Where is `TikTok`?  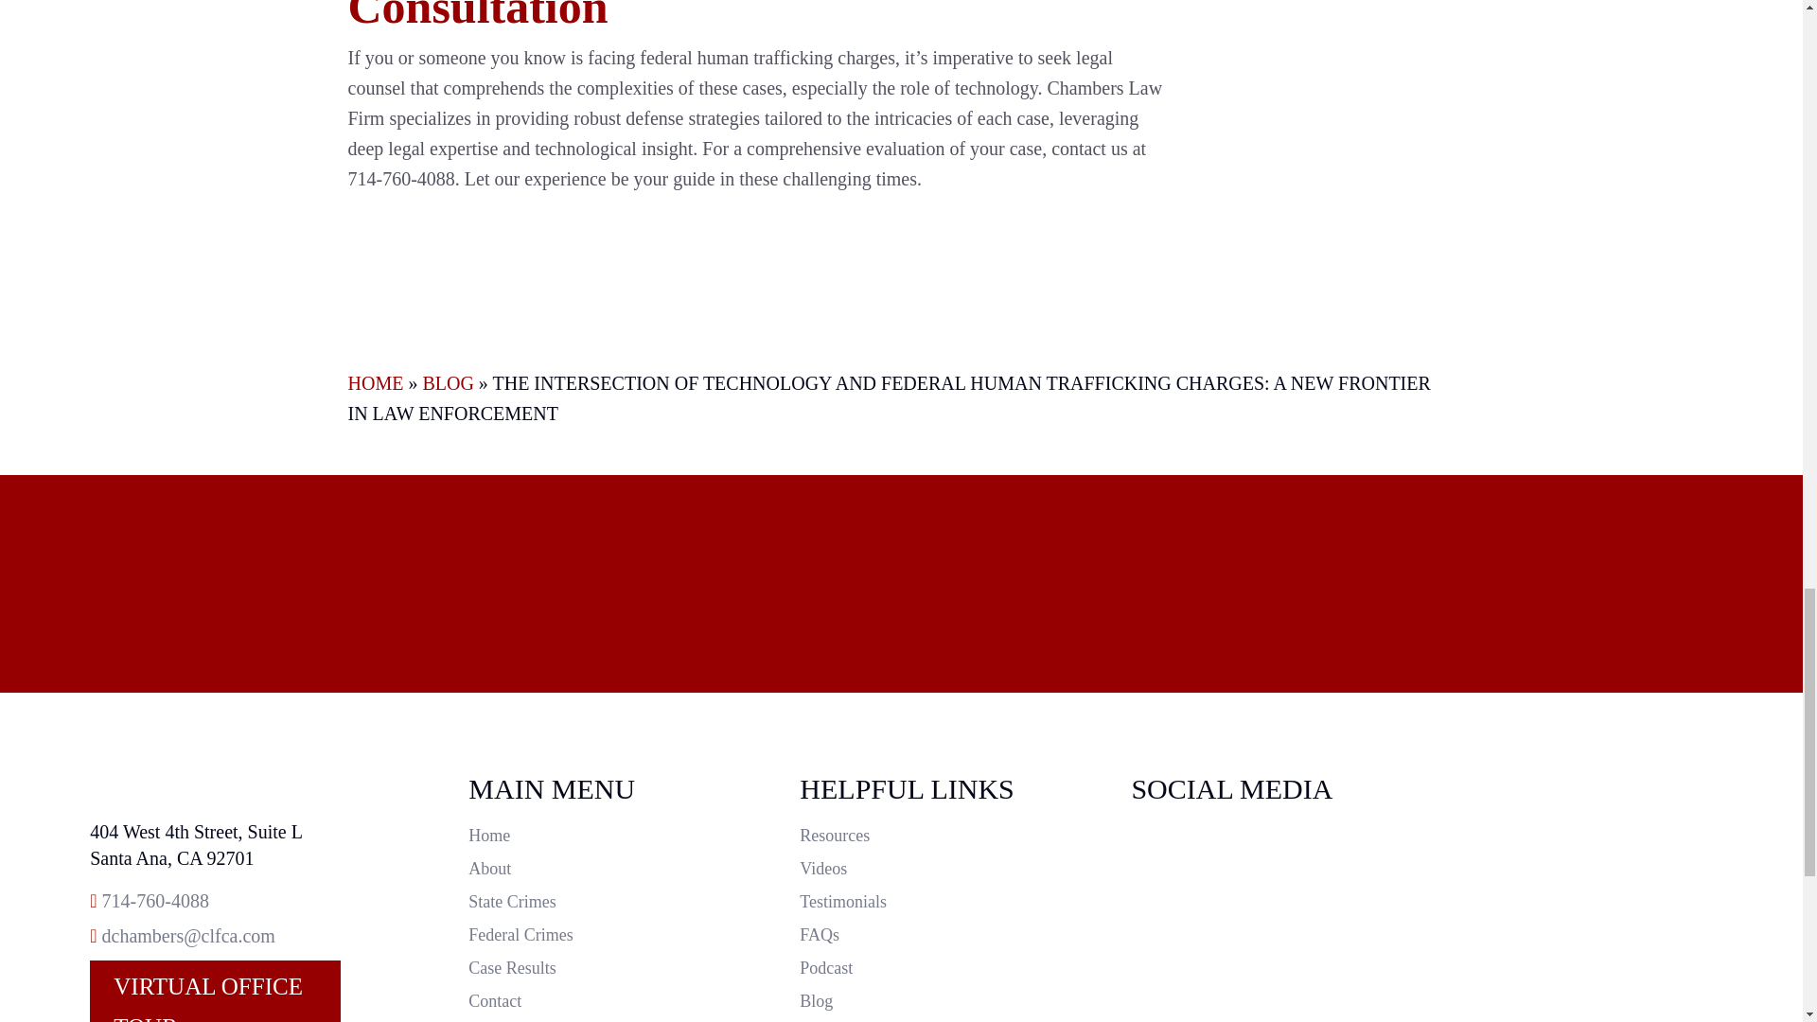 TikTok is located at coordinates (1260, 876).